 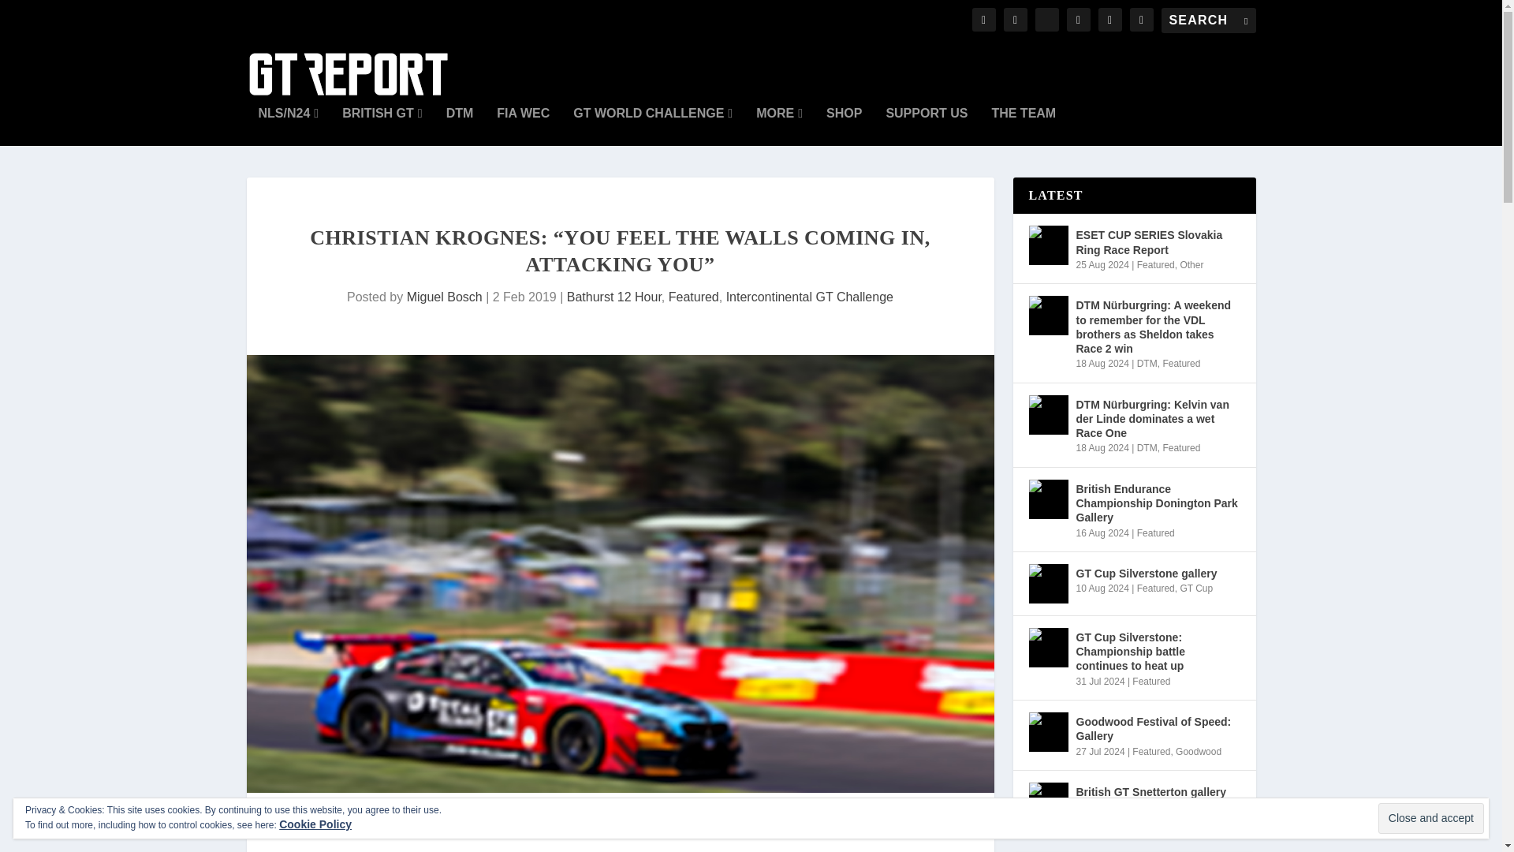 I want to click on FIA WEC, so click(x=522, y=126).